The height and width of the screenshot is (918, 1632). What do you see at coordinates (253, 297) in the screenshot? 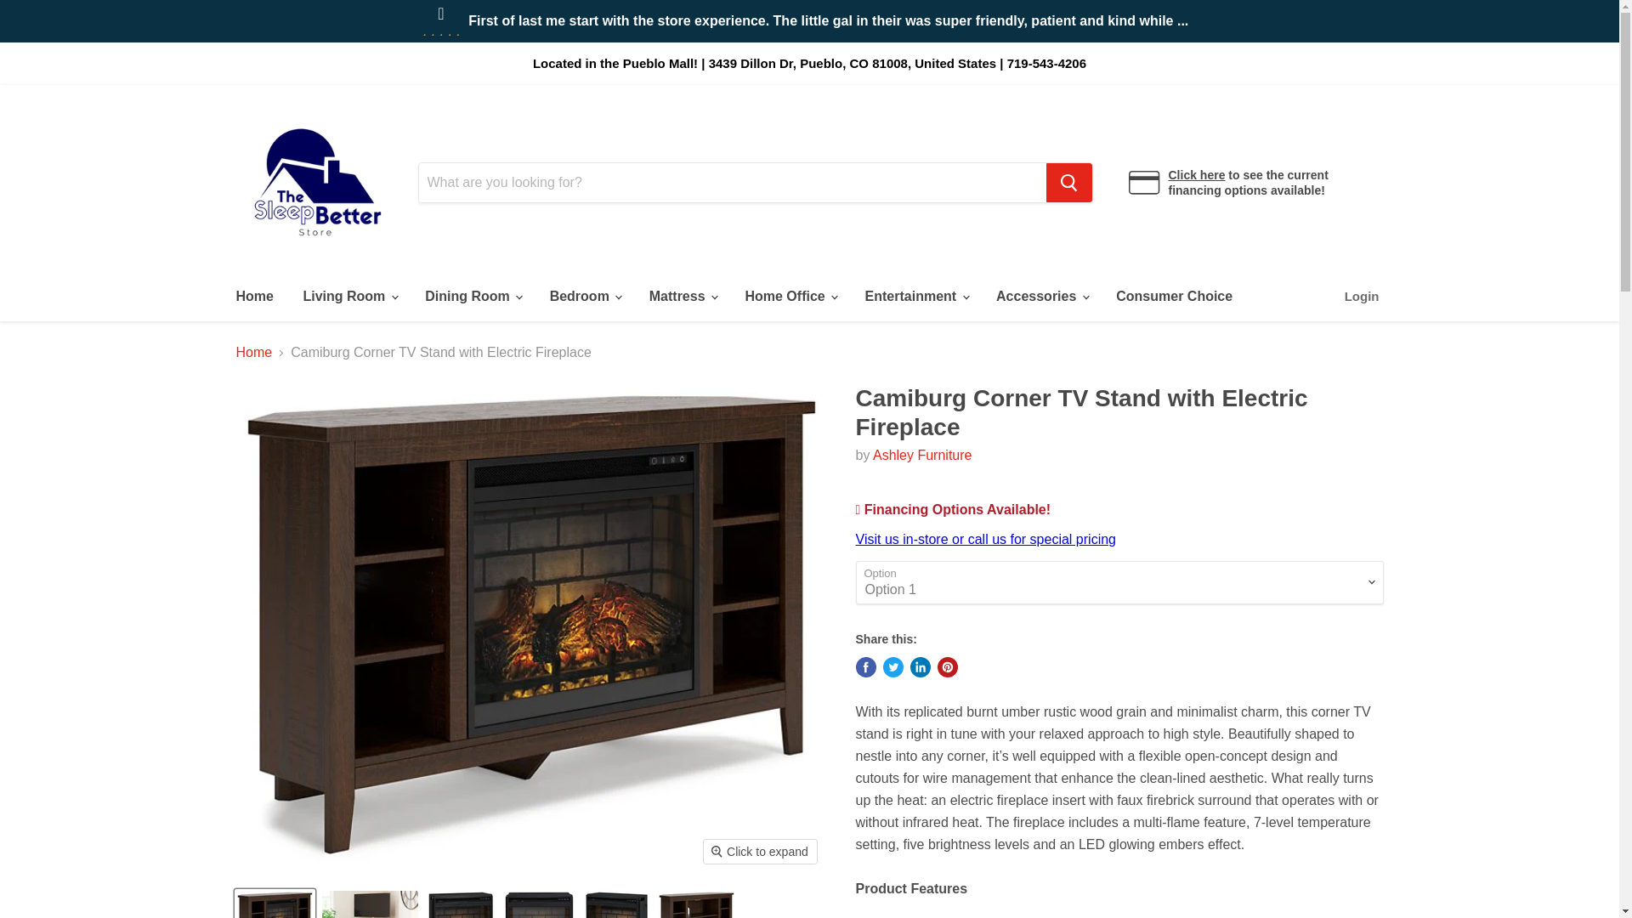
I see `Home` at bounding box center [253, 297].